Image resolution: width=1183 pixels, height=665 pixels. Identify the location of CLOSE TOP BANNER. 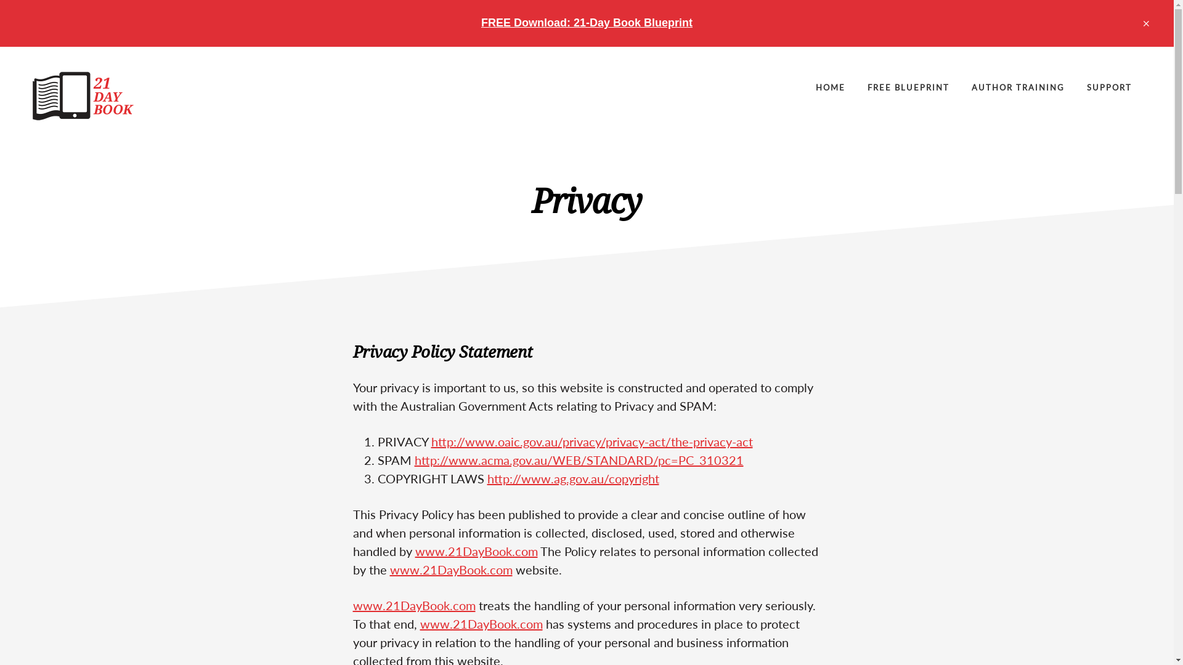
(1147, 23).